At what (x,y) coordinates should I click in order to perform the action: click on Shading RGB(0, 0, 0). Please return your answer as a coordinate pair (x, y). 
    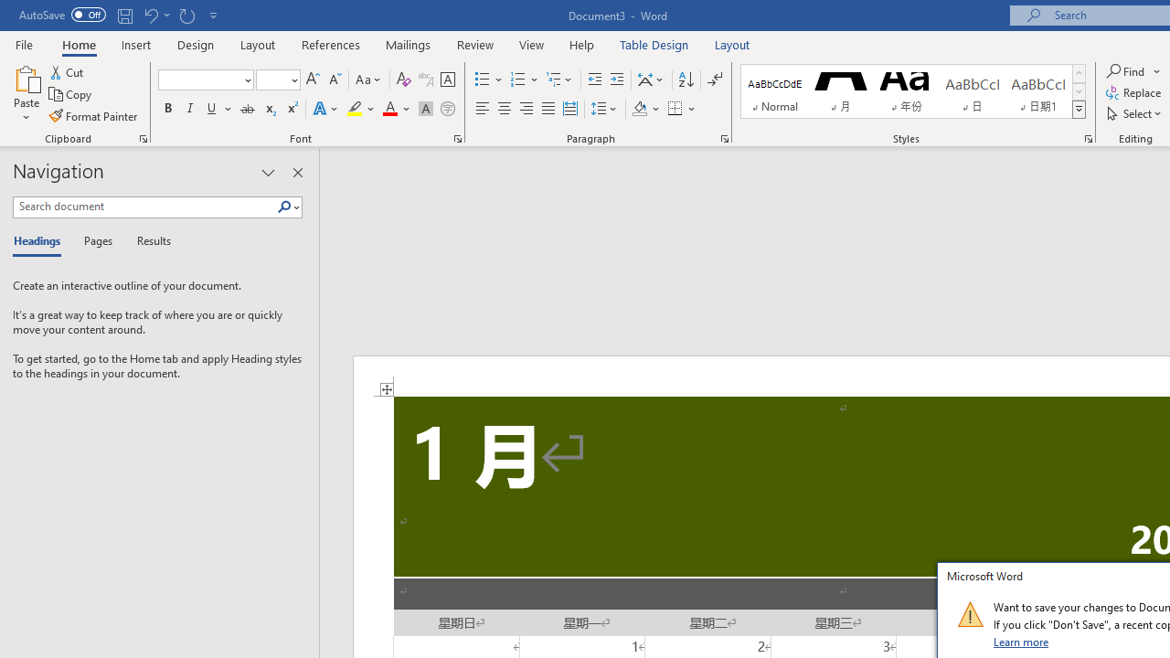
    Looking at the image, I should click on (639, 110).